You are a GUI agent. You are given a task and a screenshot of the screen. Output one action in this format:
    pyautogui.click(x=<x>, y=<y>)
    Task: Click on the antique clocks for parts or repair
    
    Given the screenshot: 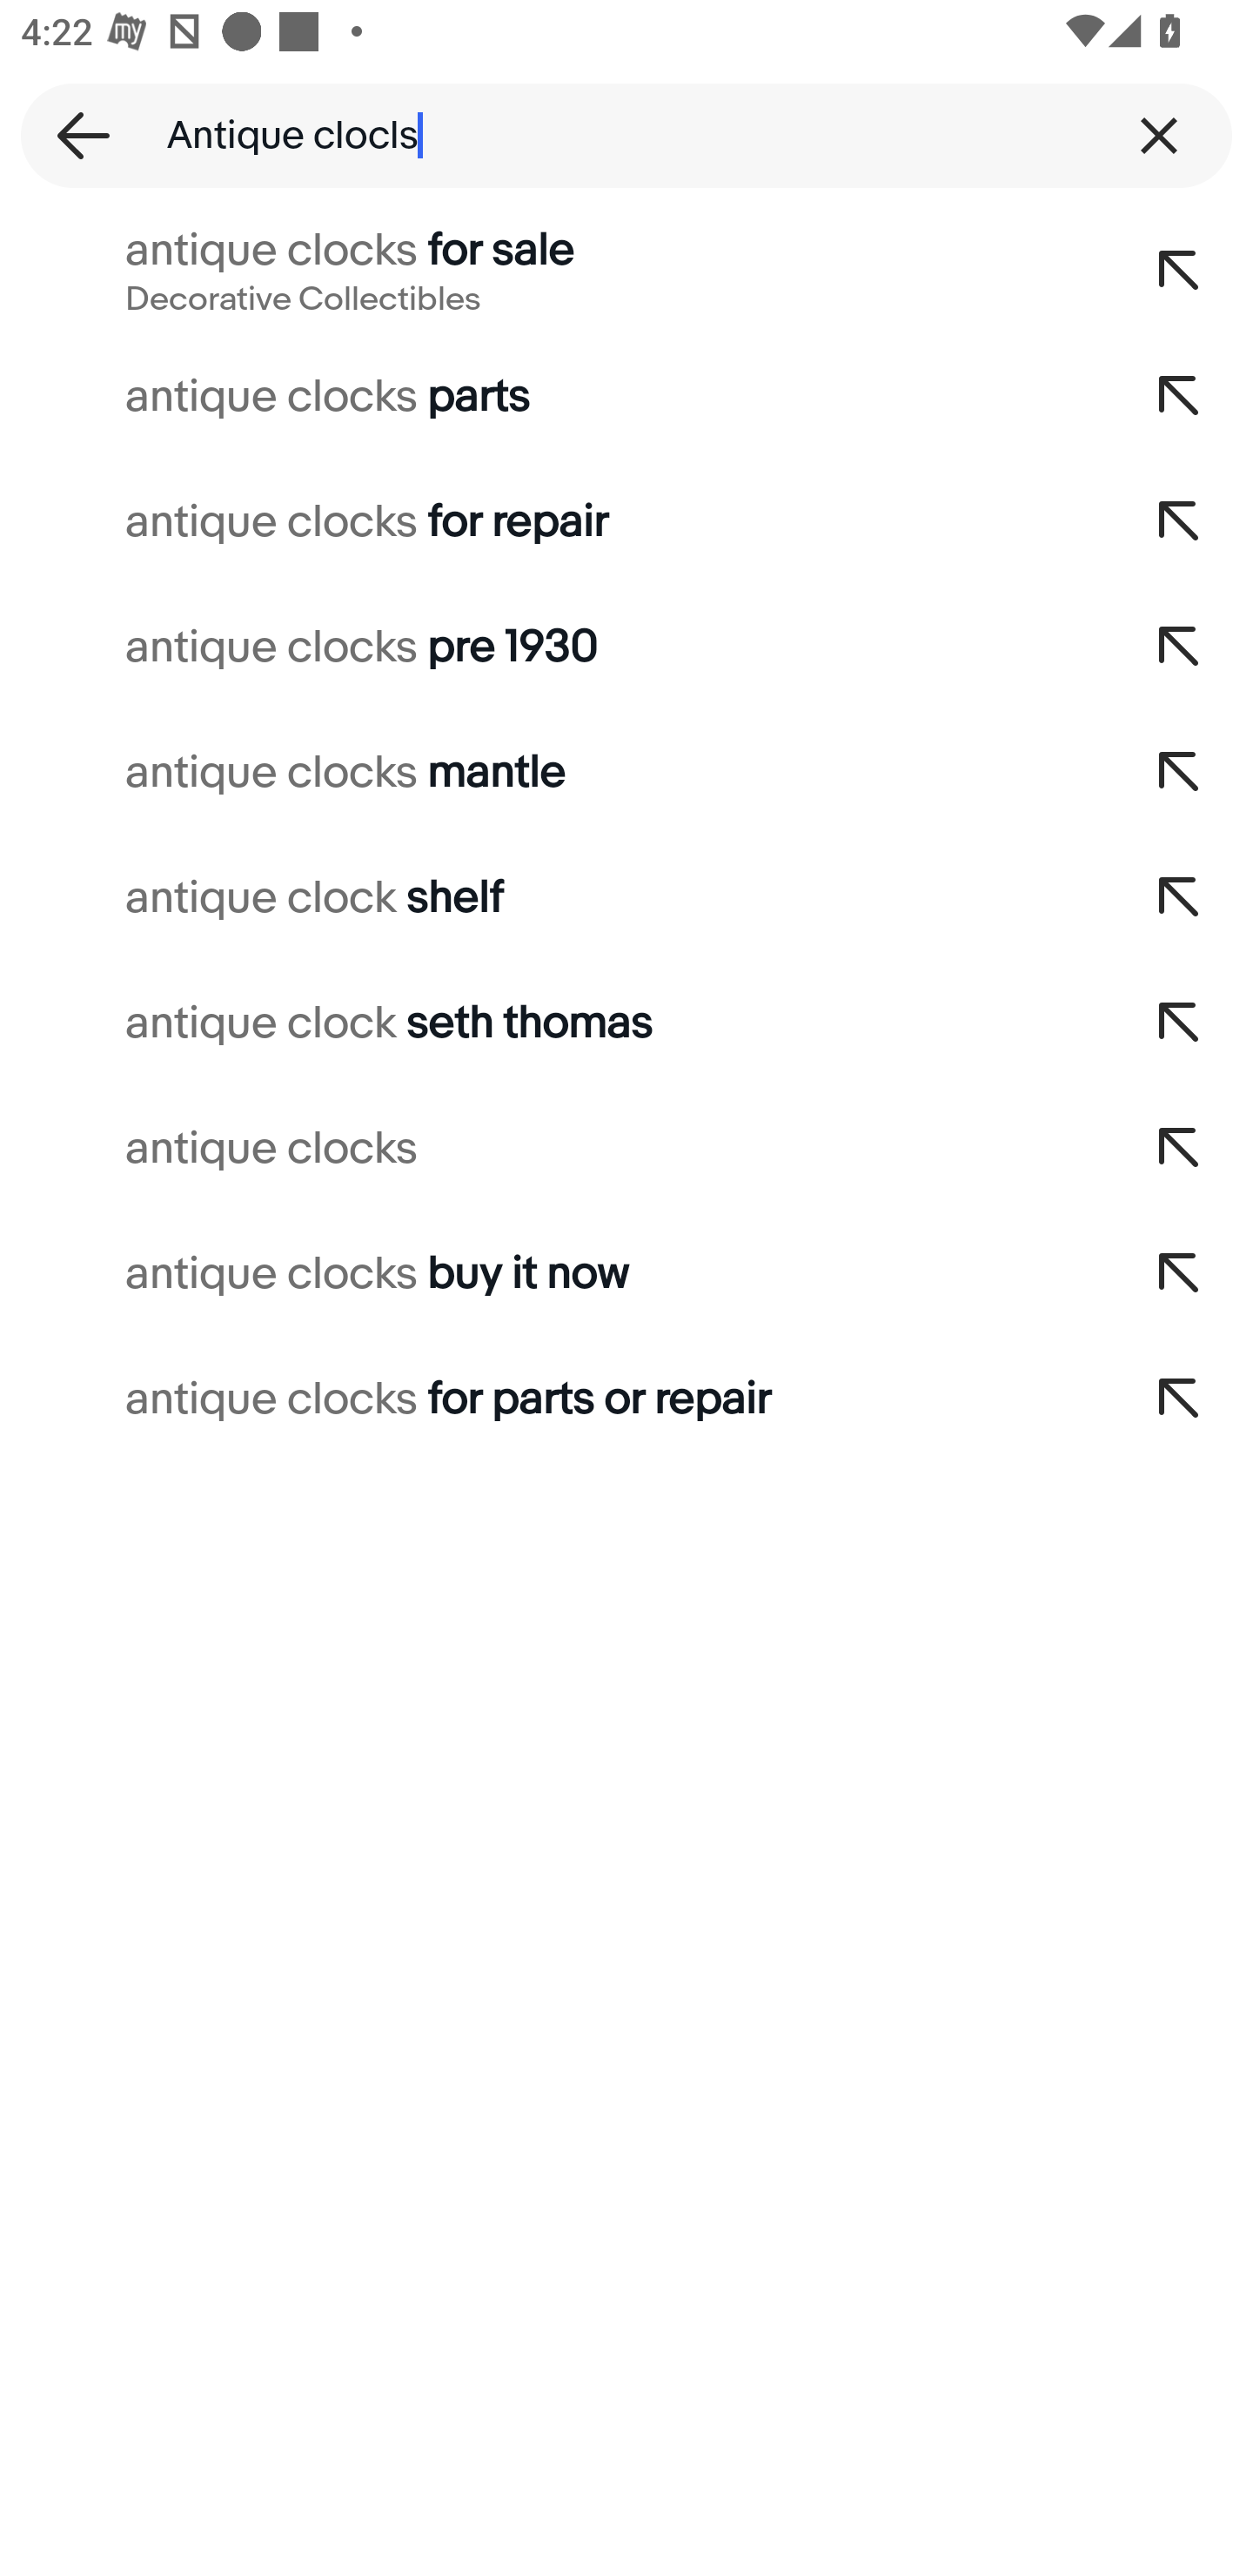 What is the action you would take?
    pyautogui.click(x=553, y=1399)
    